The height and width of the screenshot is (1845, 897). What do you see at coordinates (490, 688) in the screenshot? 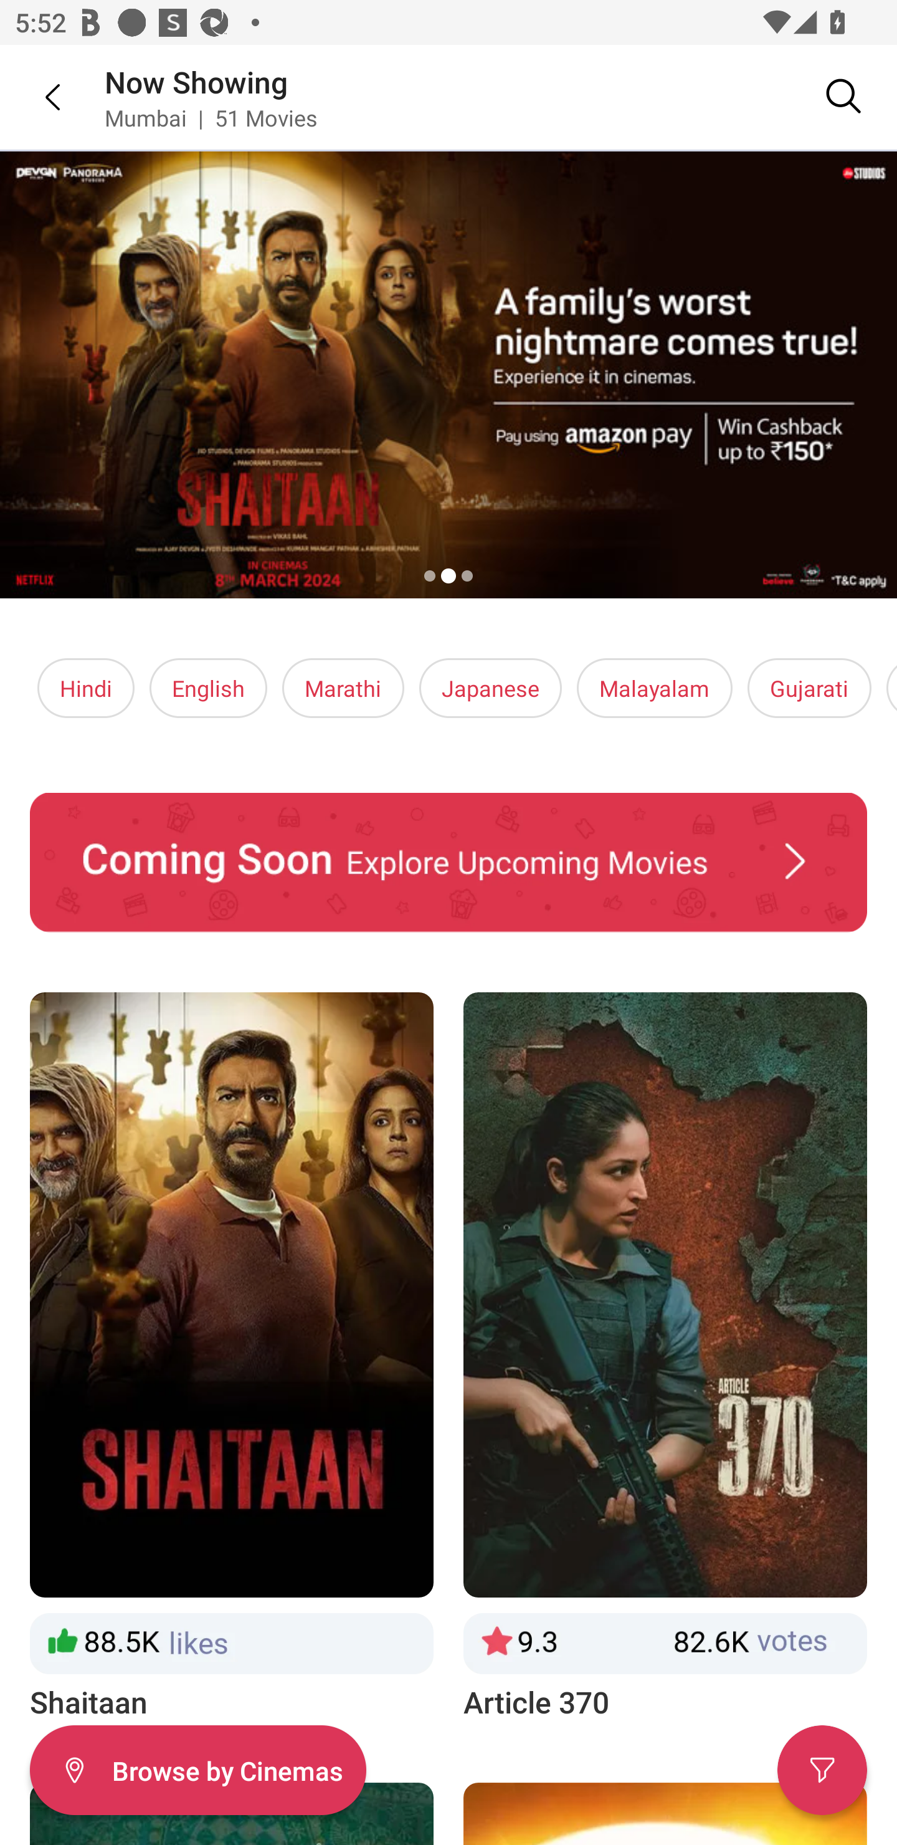
I see `Japanese` at bounding box center [490, 688].